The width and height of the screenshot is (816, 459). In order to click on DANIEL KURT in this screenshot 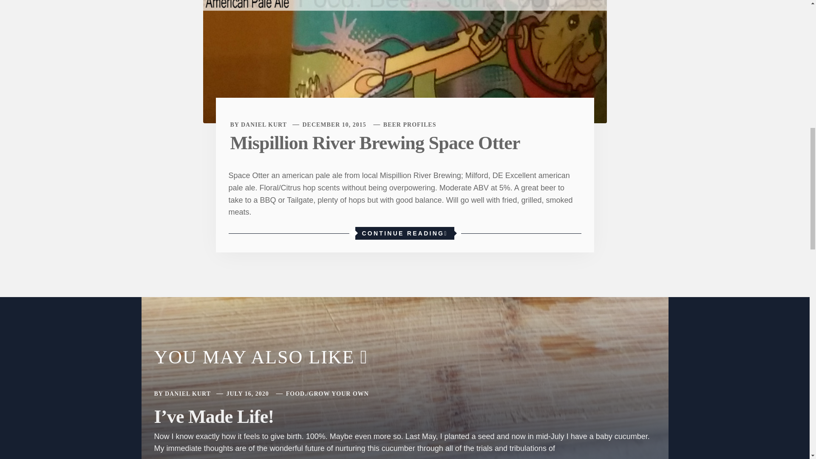, I will do `click(187, 394)`.